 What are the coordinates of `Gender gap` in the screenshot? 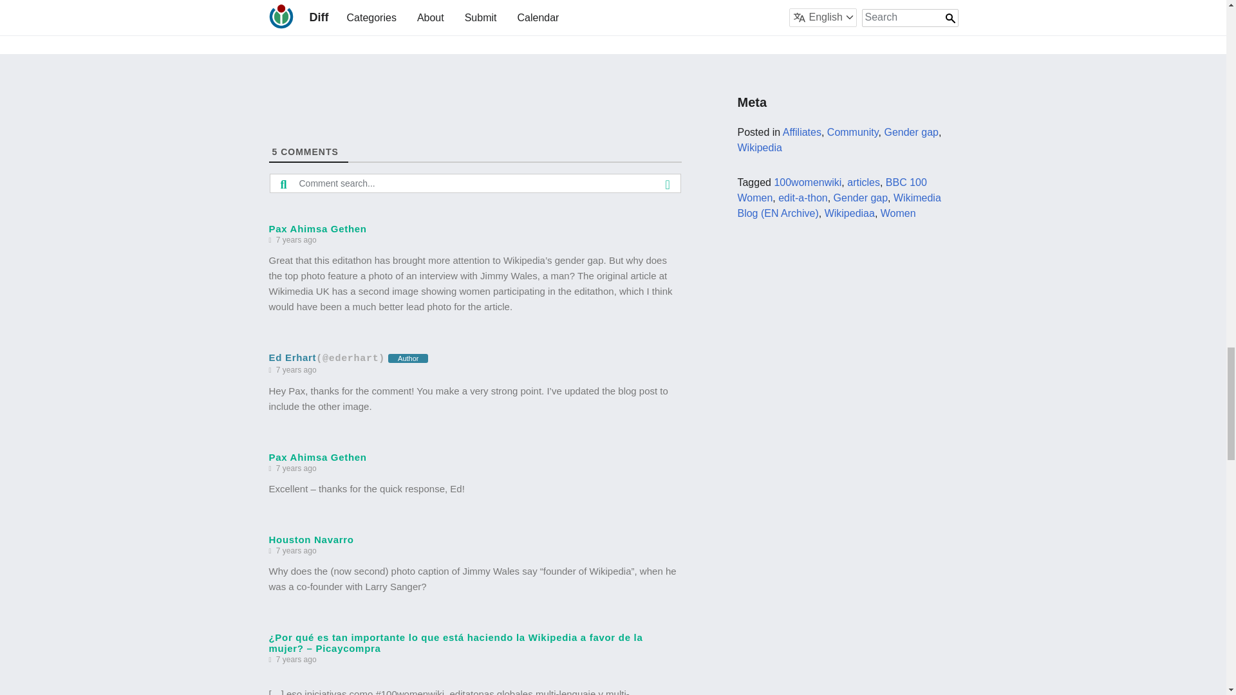 It's located at (910, 131).